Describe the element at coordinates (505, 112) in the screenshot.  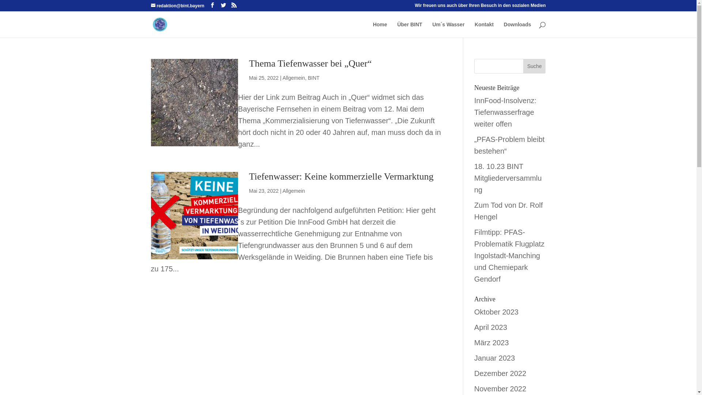
I see `InnFood-Insolvenz: Tiefenwasserfrage weiter offen` at that location.